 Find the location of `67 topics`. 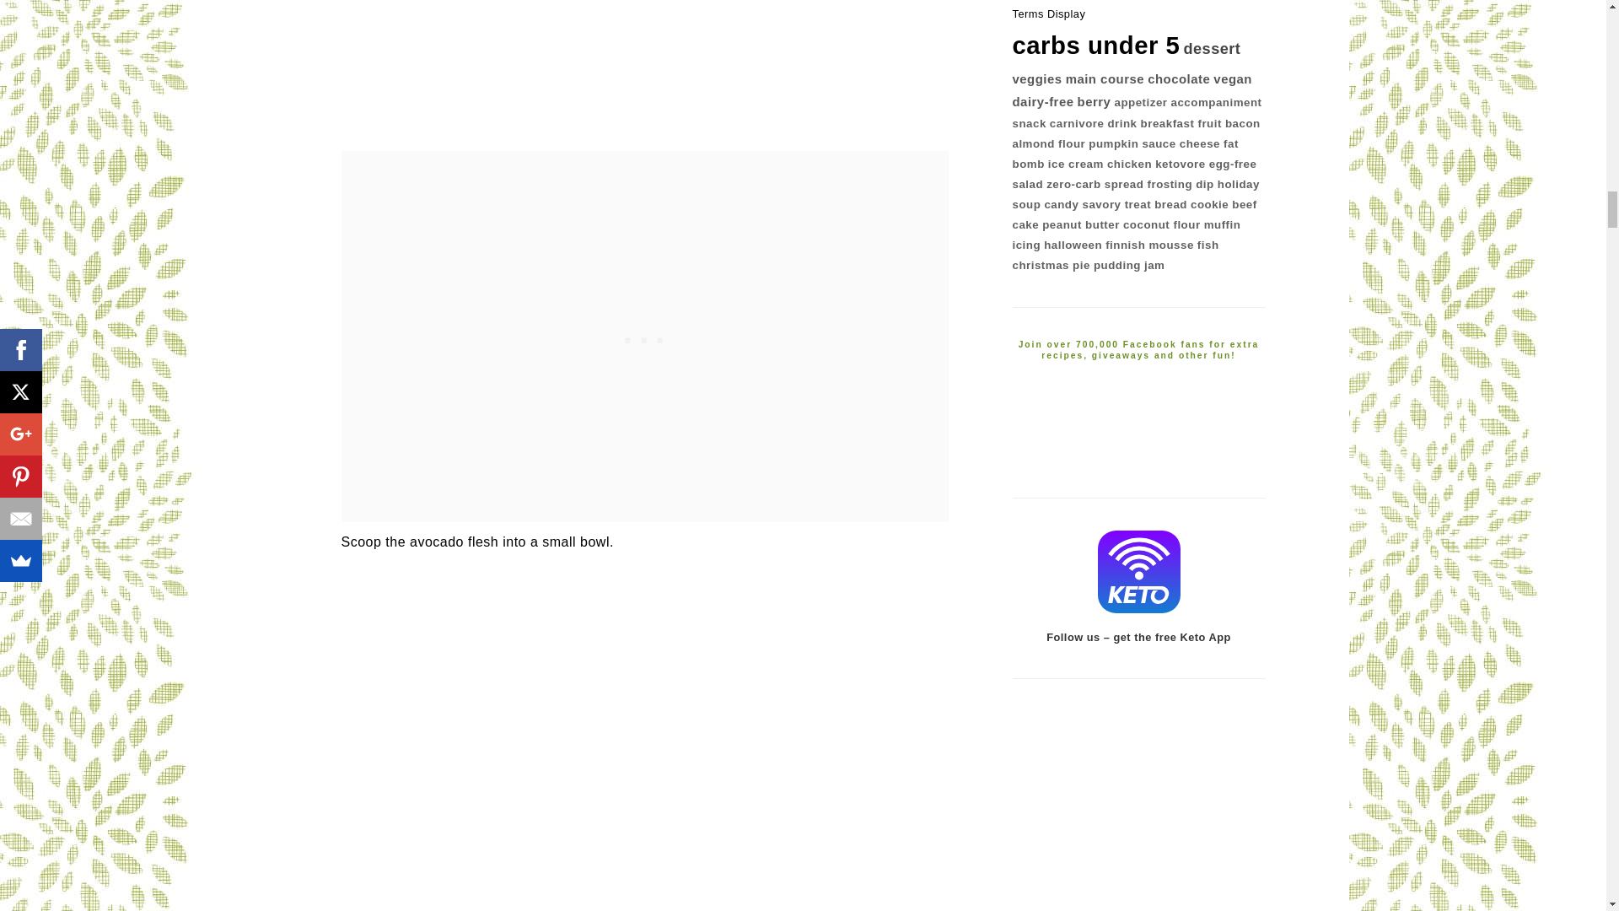

67 topics is located at coordinates (1105, 78).